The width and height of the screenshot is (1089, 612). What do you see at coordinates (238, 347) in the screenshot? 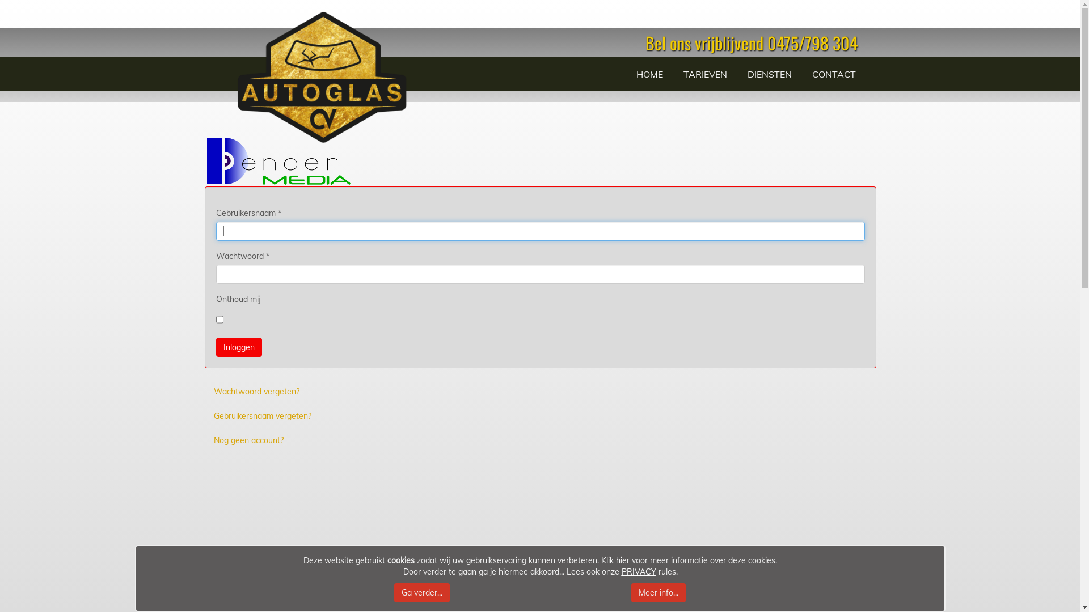
I see `Inloggen` at bounding box center [238, 347].